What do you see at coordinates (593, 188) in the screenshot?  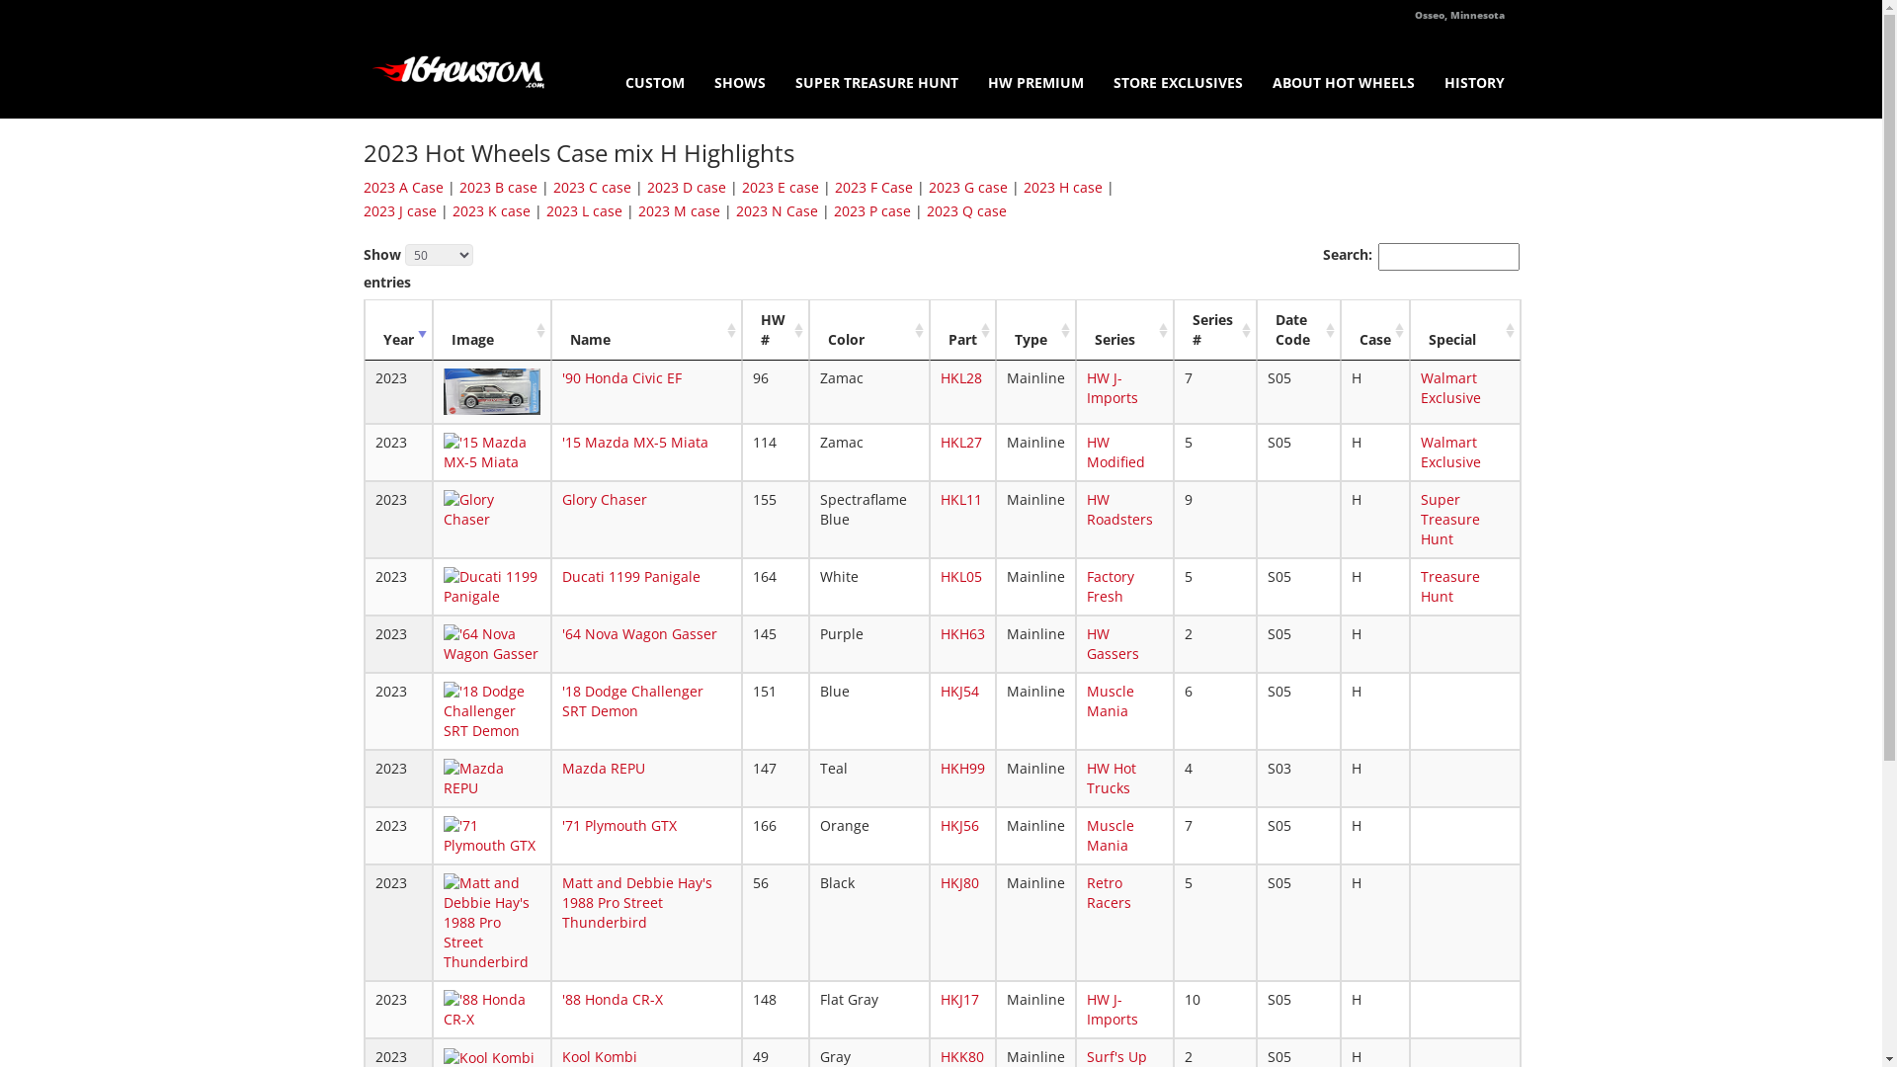 I see `2023 C case` at bounding box center [593, 188].